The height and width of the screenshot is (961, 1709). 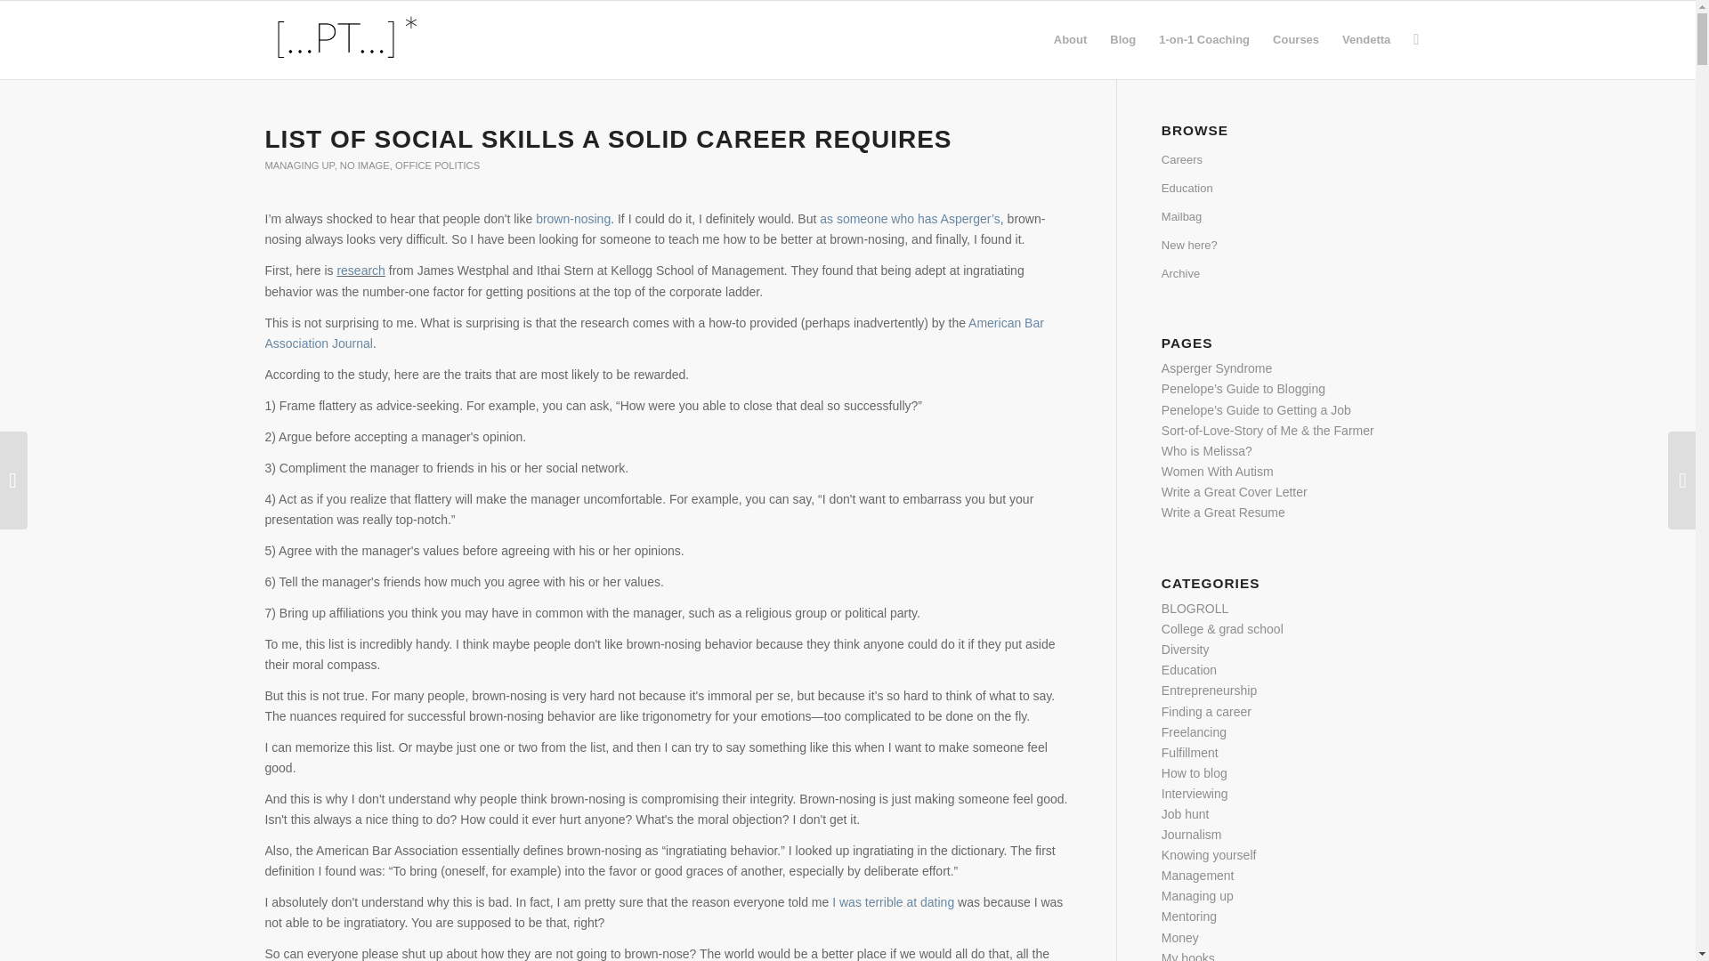 I want to click on I was terrible at dating, so click(x=893, y=901).